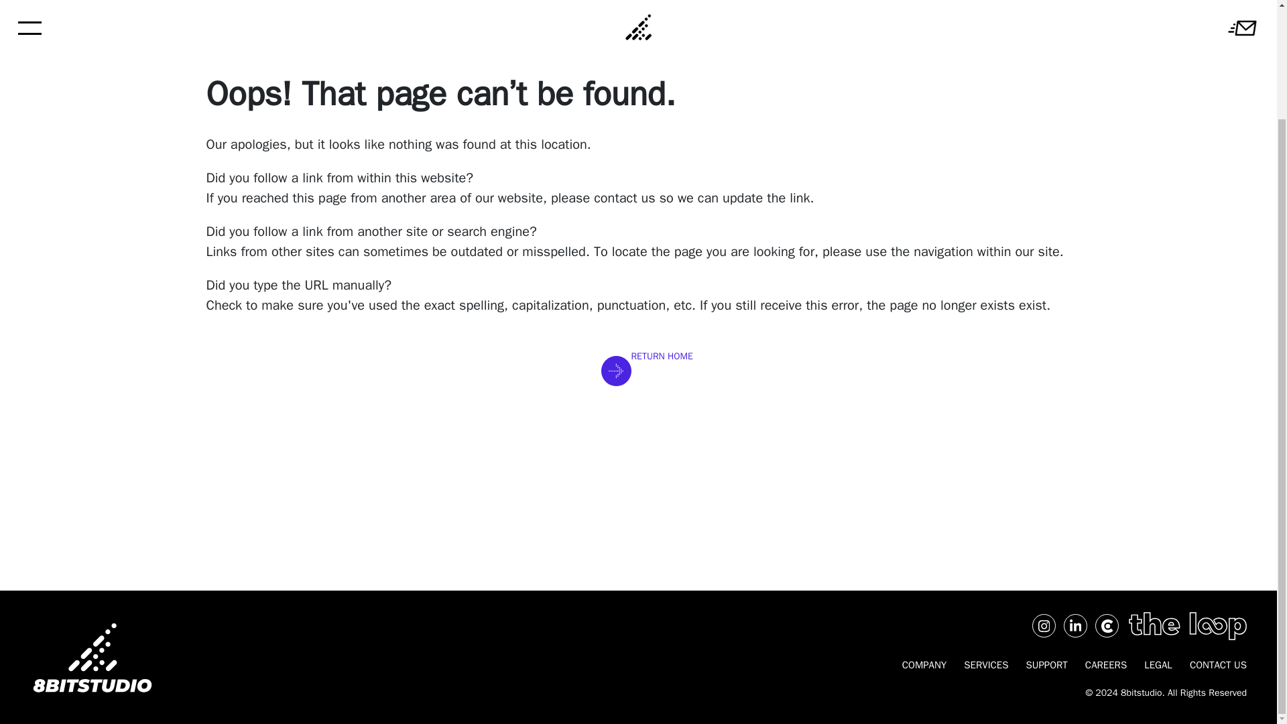 Image resolution: width=1287 pixels, height=724 pixels. Describe the element at coordinates (1106, 625) in the screenshot. I see `Clutch` at that location.